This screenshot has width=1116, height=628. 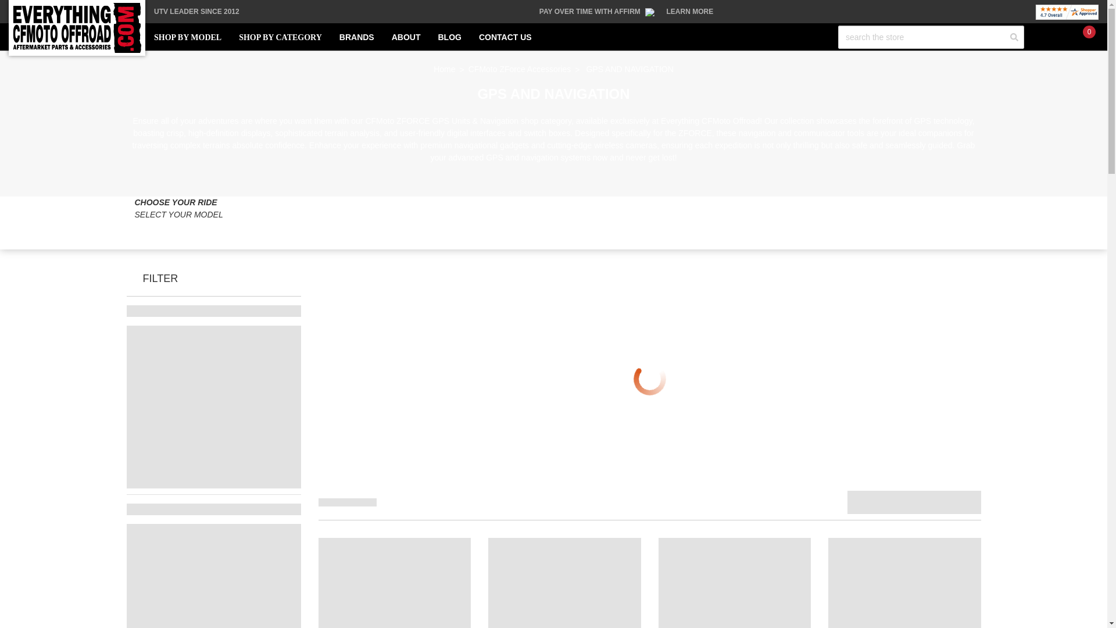 I want to click on SHOP BY MODEL, so click(x=187, y=37).